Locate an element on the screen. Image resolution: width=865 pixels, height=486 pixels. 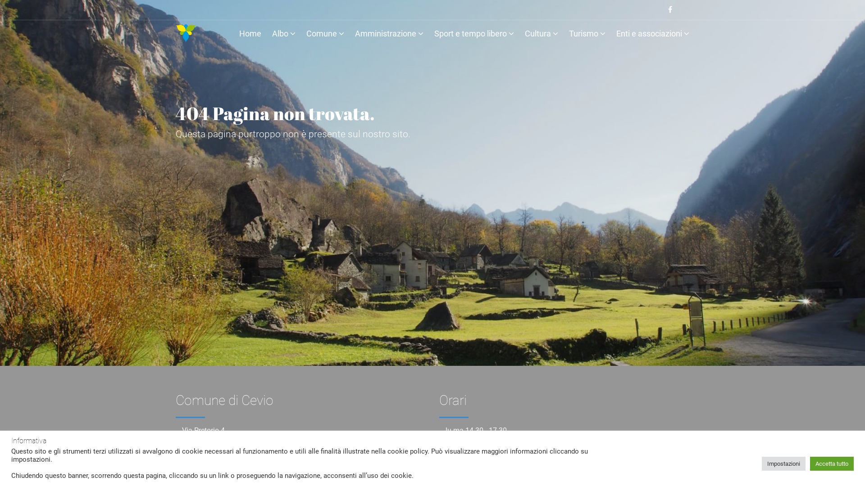
Impostazioni is located at coordinates (784, 463).